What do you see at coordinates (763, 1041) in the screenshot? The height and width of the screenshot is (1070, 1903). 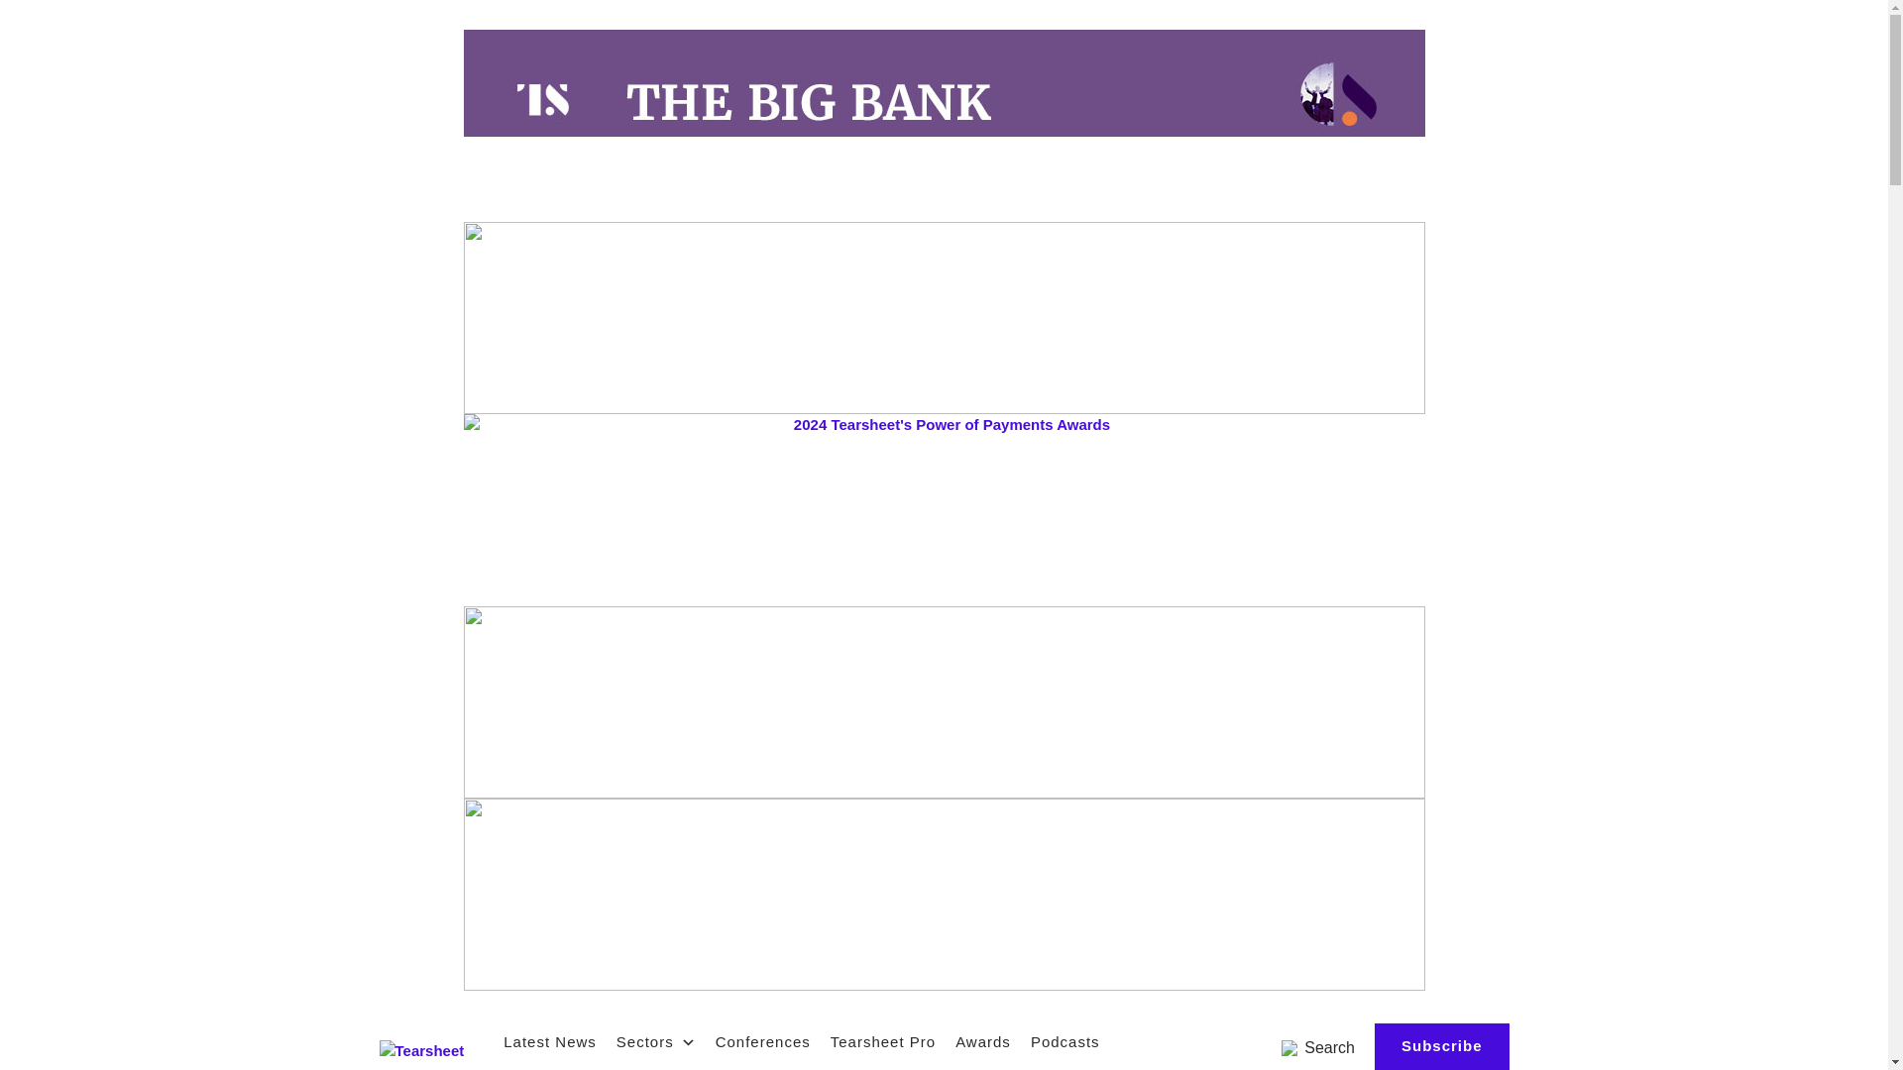 I see `Conferences` at bounding box center [763, 1041].